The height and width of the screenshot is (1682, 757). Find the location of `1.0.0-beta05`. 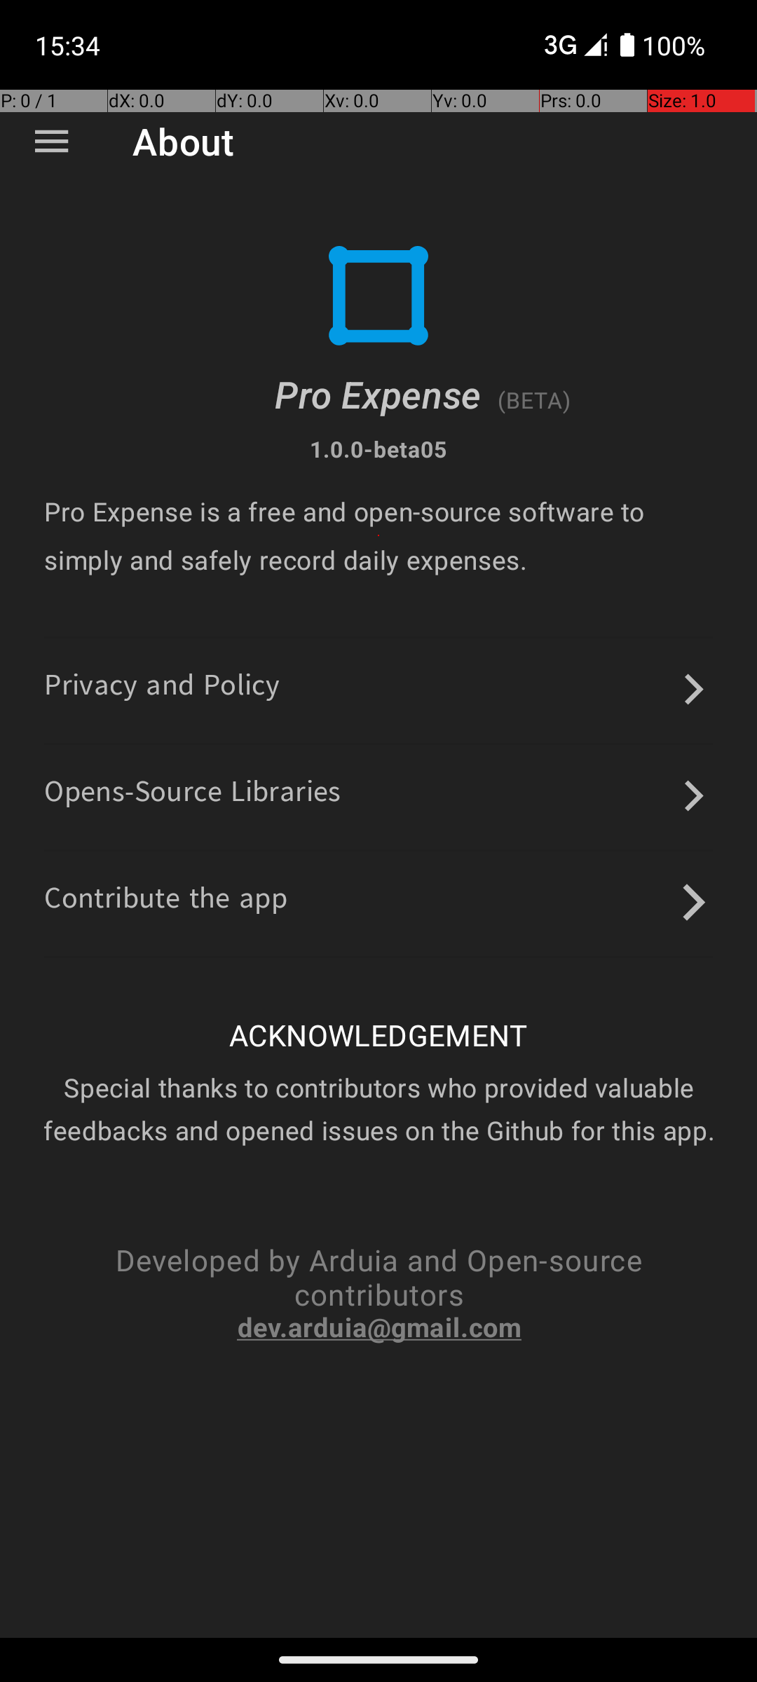

1.0.0-beta05 is located at coordinates (378, 449).